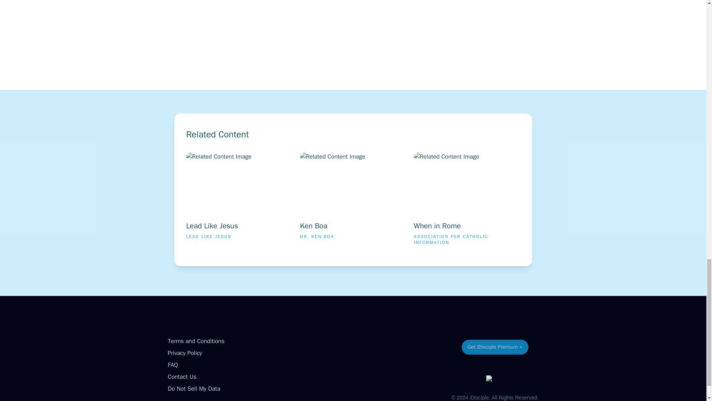  What do you see at coordinates (239, 202) in the screenshot?
I see `Do Not Sell My Data` at bounding box center [239, 202].